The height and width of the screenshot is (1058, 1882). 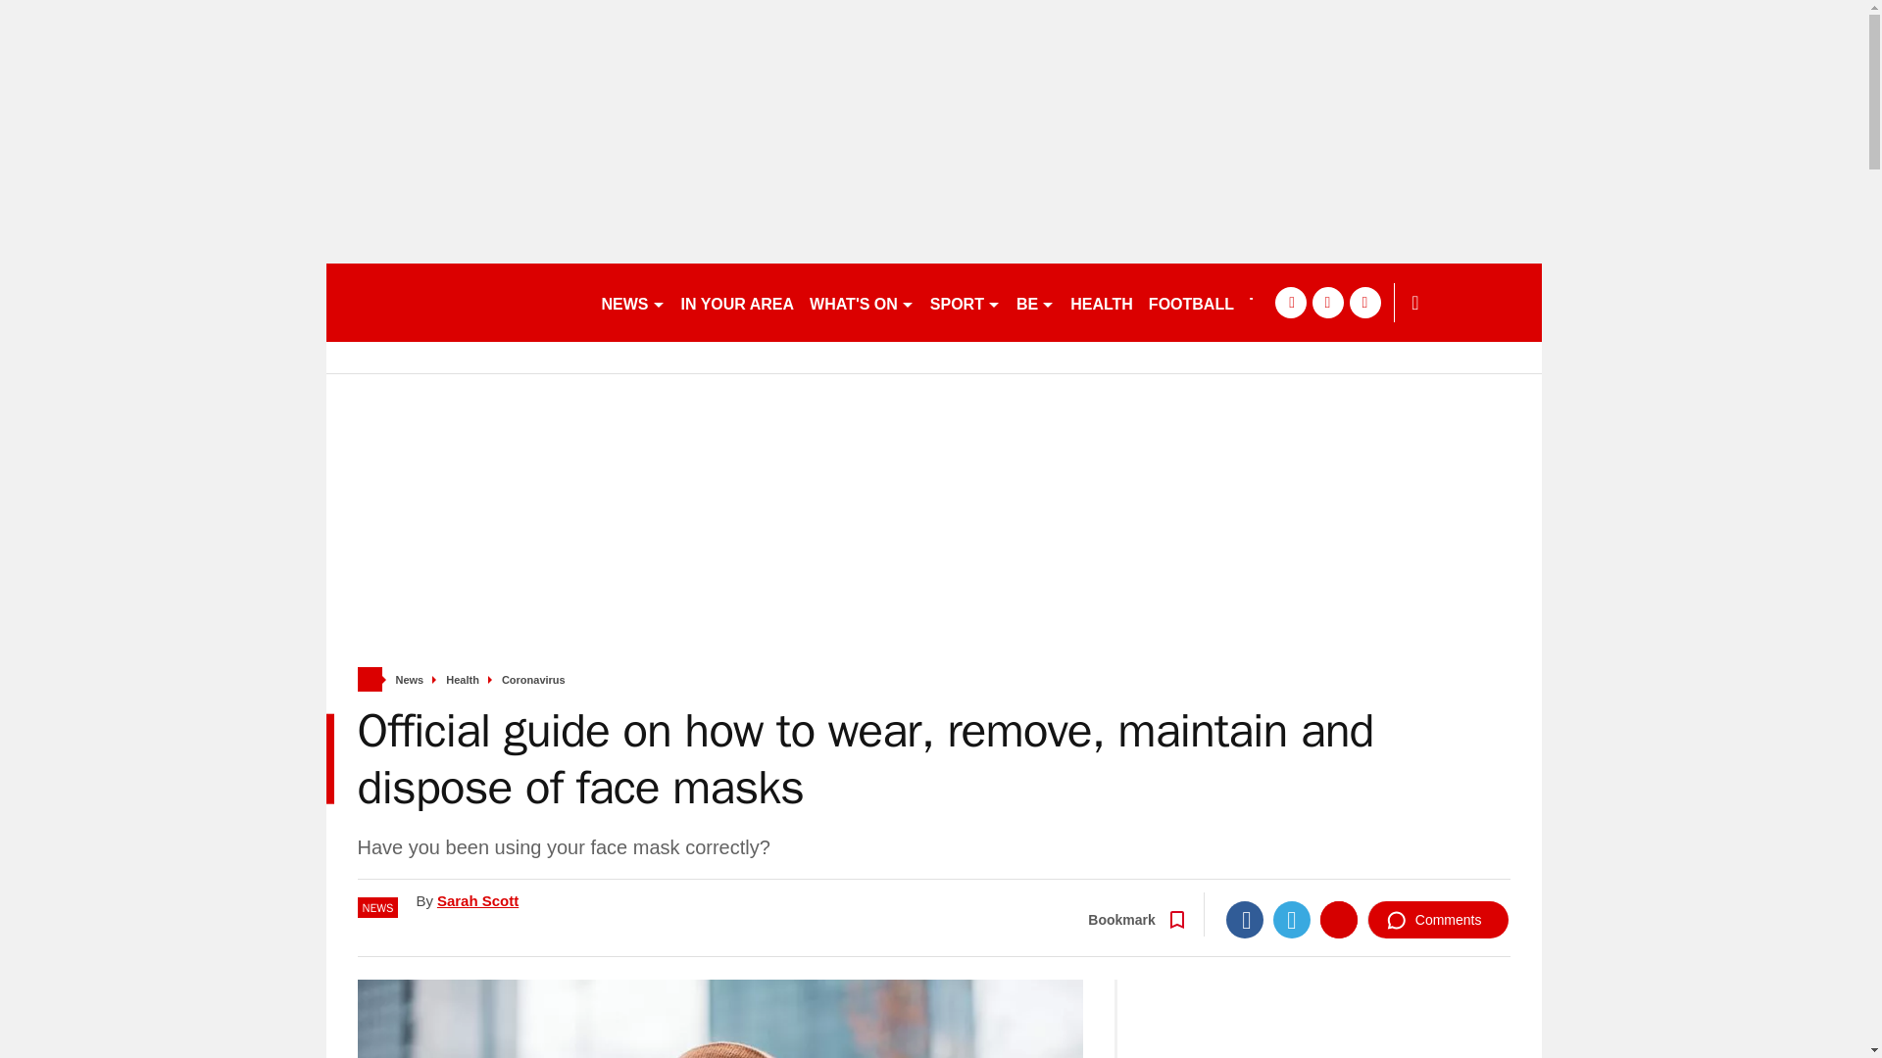 I want to click on IN YOUR AREA, so click(x=736, y=302).